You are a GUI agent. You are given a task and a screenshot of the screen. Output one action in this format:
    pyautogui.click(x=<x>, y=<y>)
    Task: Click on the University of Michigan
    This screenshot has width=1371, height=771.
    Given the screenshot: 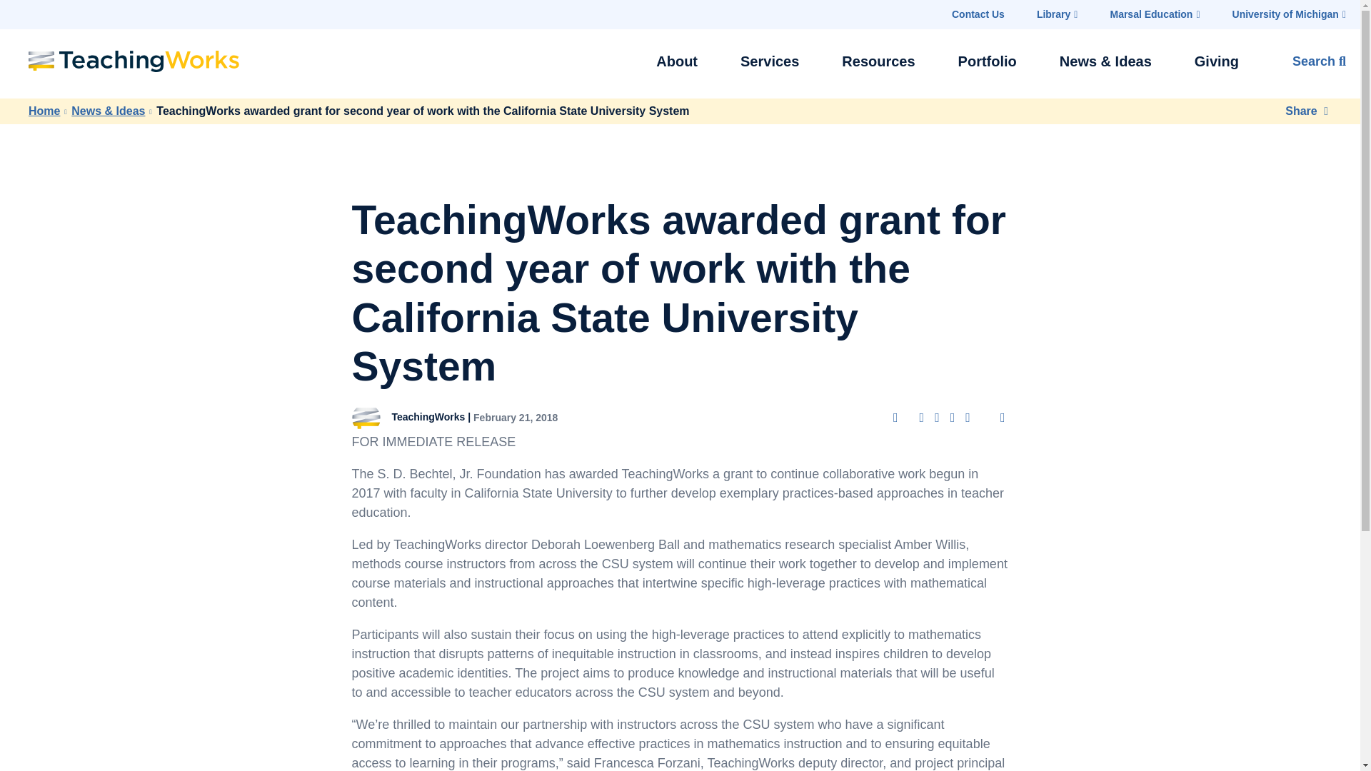 What is the action you would take?
    pyautogui.click(x=1290, y=14)
    